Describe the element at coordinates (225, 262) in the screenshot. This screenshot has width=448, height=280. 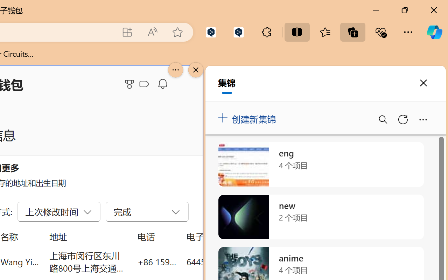
I see `644553698@qq.com` at that location.